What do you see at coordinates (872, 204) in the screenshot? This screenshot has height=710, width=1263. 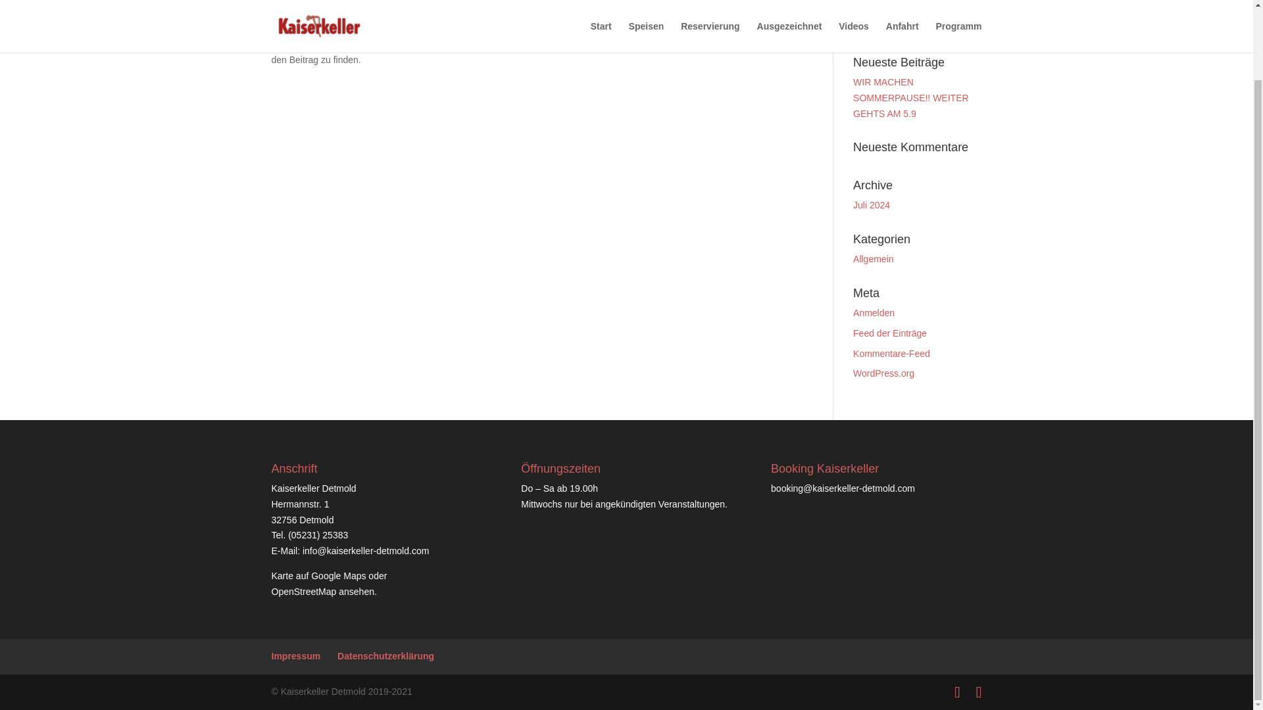 I see `Juli 2024` at bounding box center [872, 204].